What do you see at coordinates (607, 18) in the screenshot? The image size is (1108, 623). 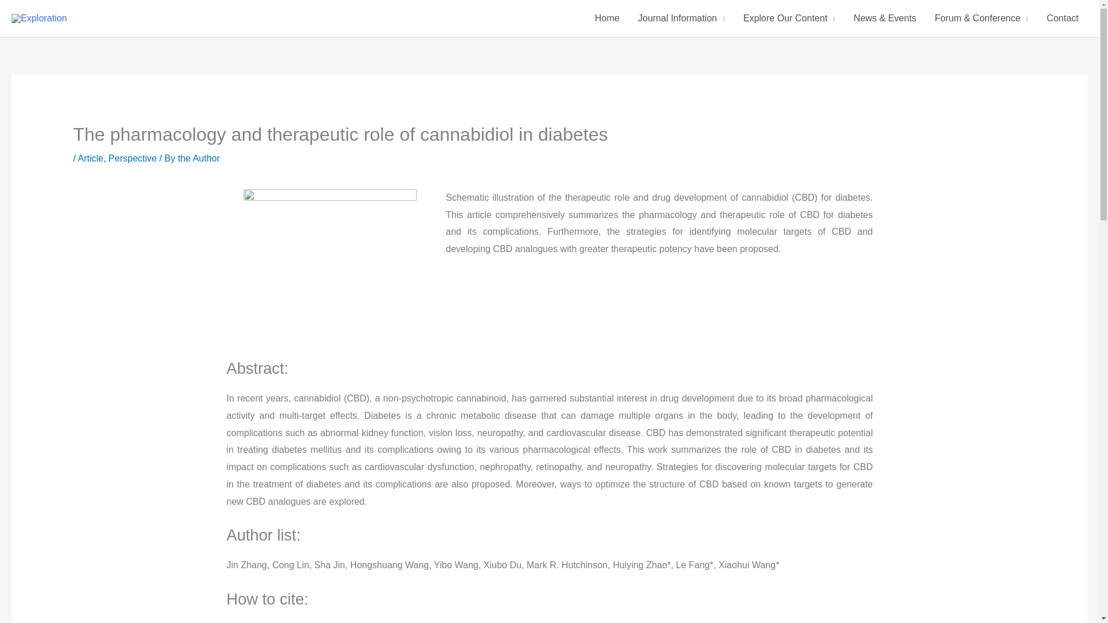 I see `Home` at bounding box center [607, 18].